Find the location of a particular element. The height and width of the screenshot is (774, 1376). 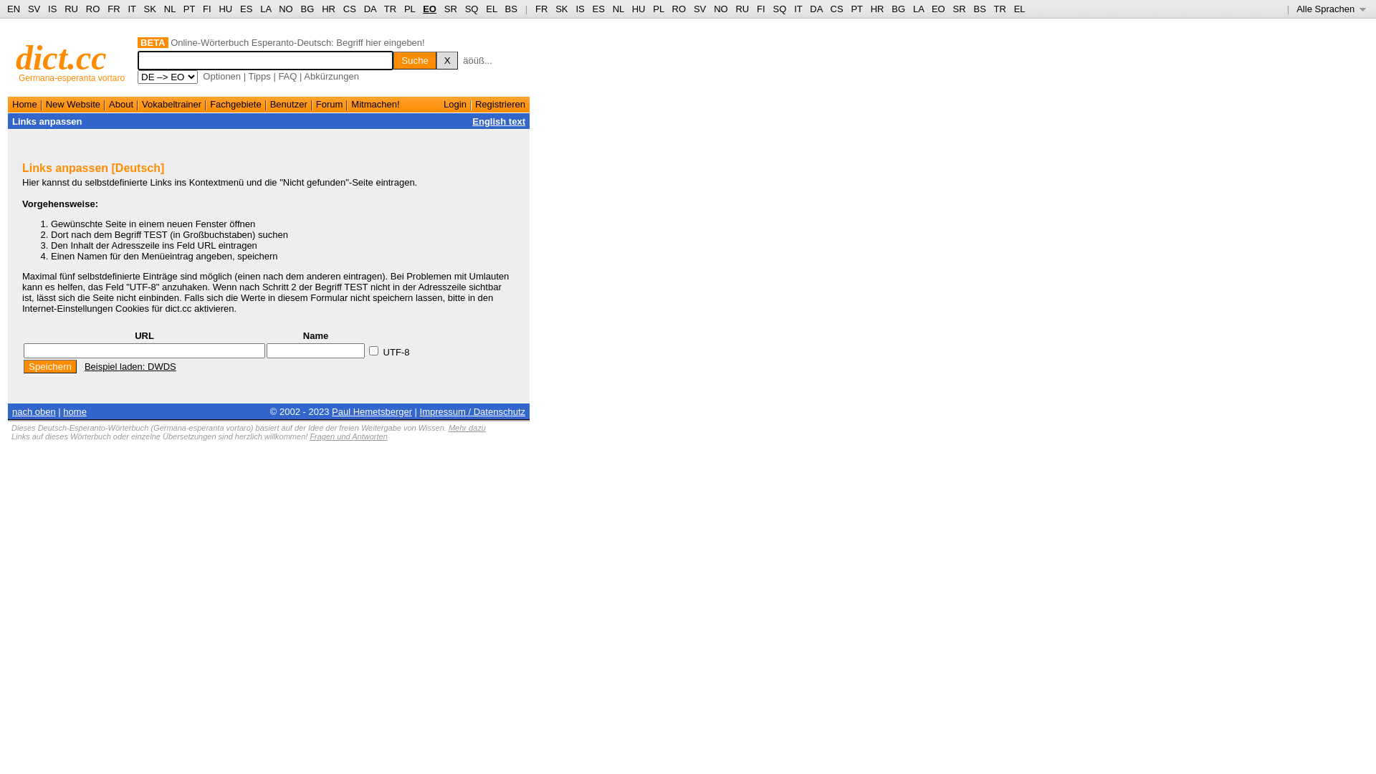

NO is located at coordinates (721, 9).